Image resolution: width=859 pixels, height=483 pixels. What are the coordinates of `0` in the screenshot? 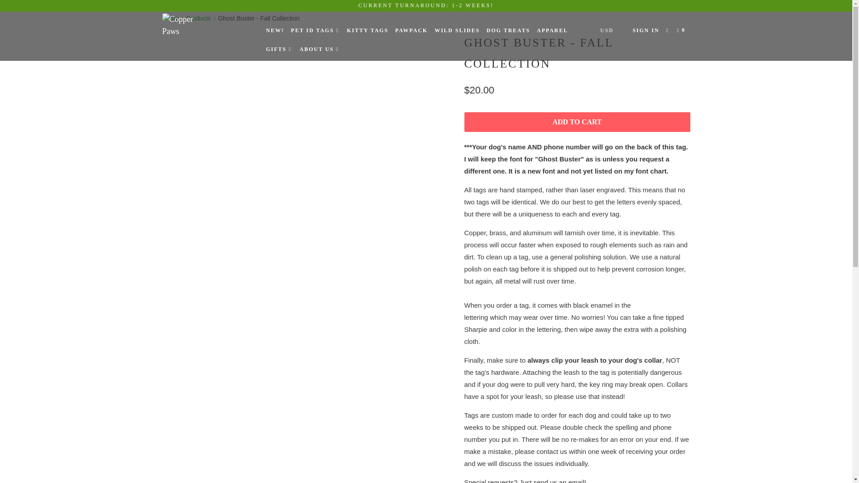 It's located at (682, 30).